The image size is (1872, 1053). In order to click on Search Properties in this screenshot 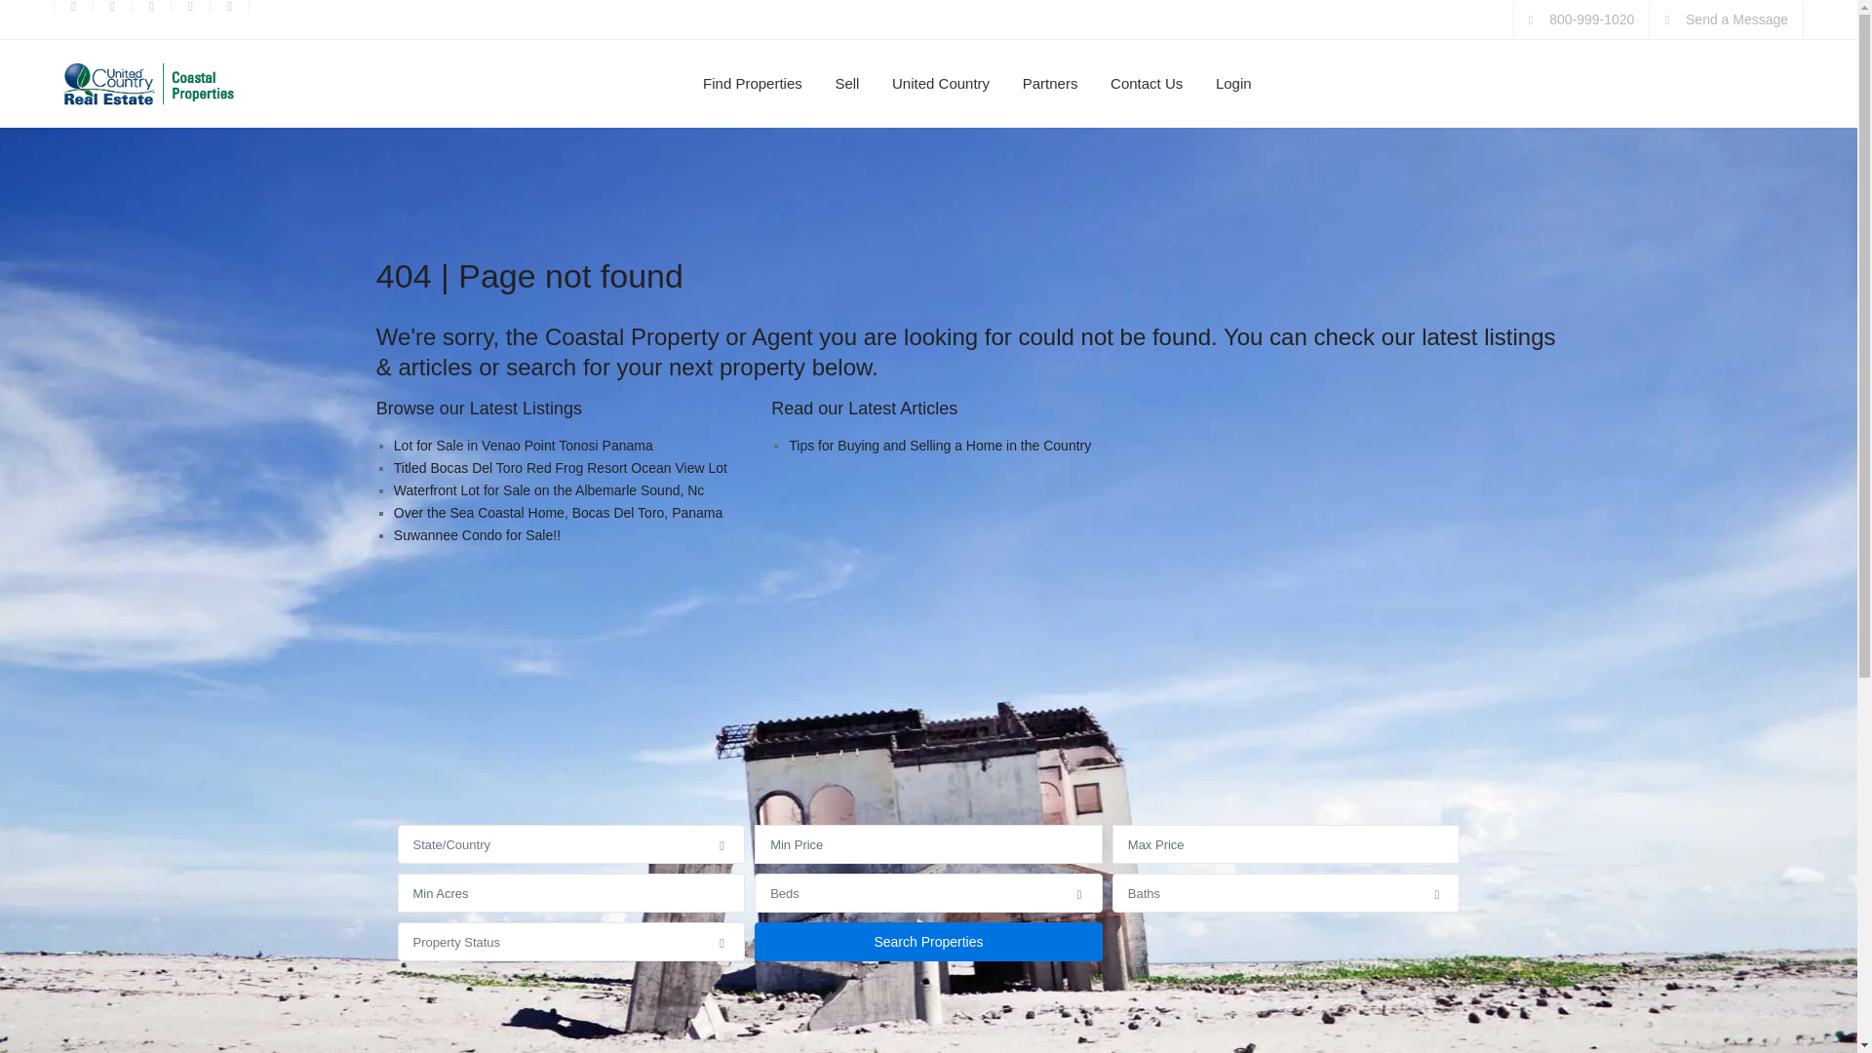, I will do `click(928, 942)`.